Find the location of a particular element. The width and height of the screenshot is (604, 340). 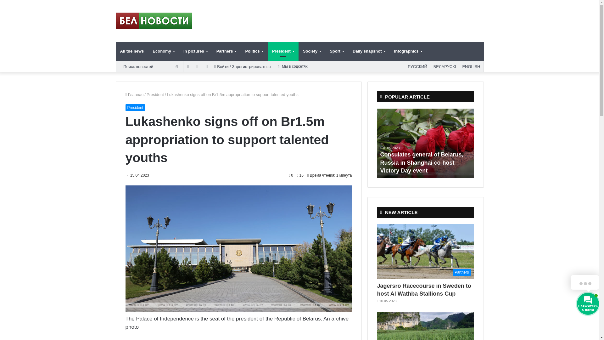

President is located at coordinates (283, 51).